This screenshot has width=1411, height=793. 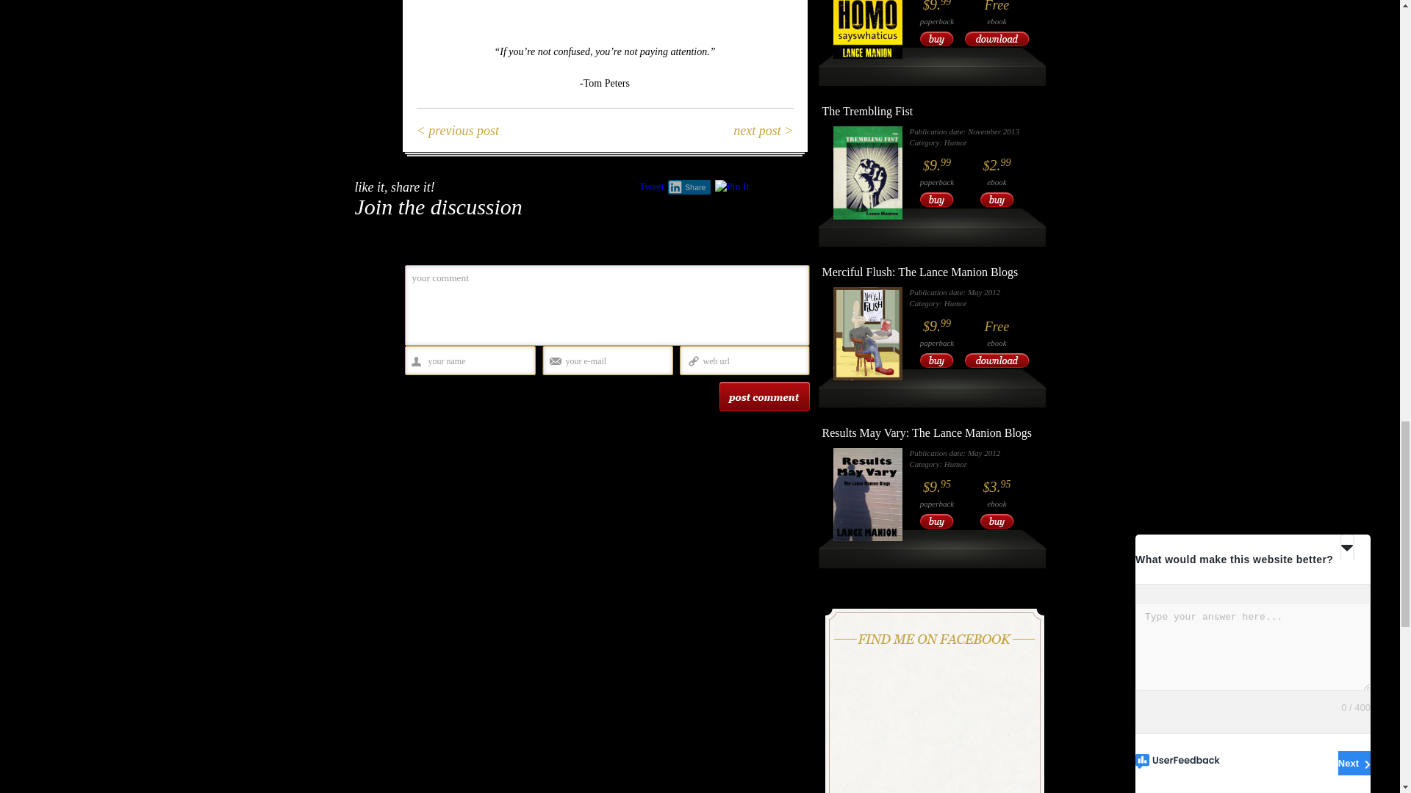 I want to click on your name, so click(x=475, y=361).